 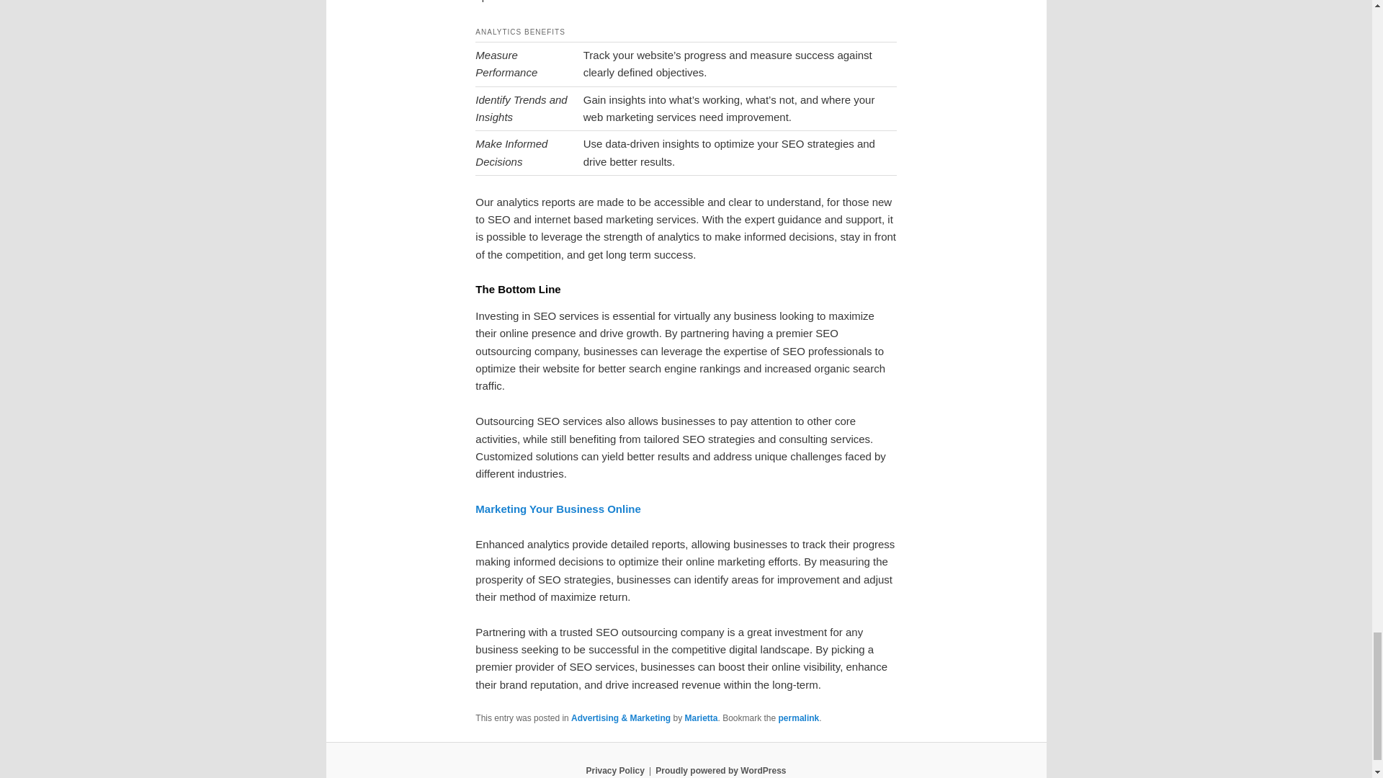 What do you see at coordinates (558, 509) in the screenshot?
I see `Marketing Your Business Online` at bounding box center [558, 509].